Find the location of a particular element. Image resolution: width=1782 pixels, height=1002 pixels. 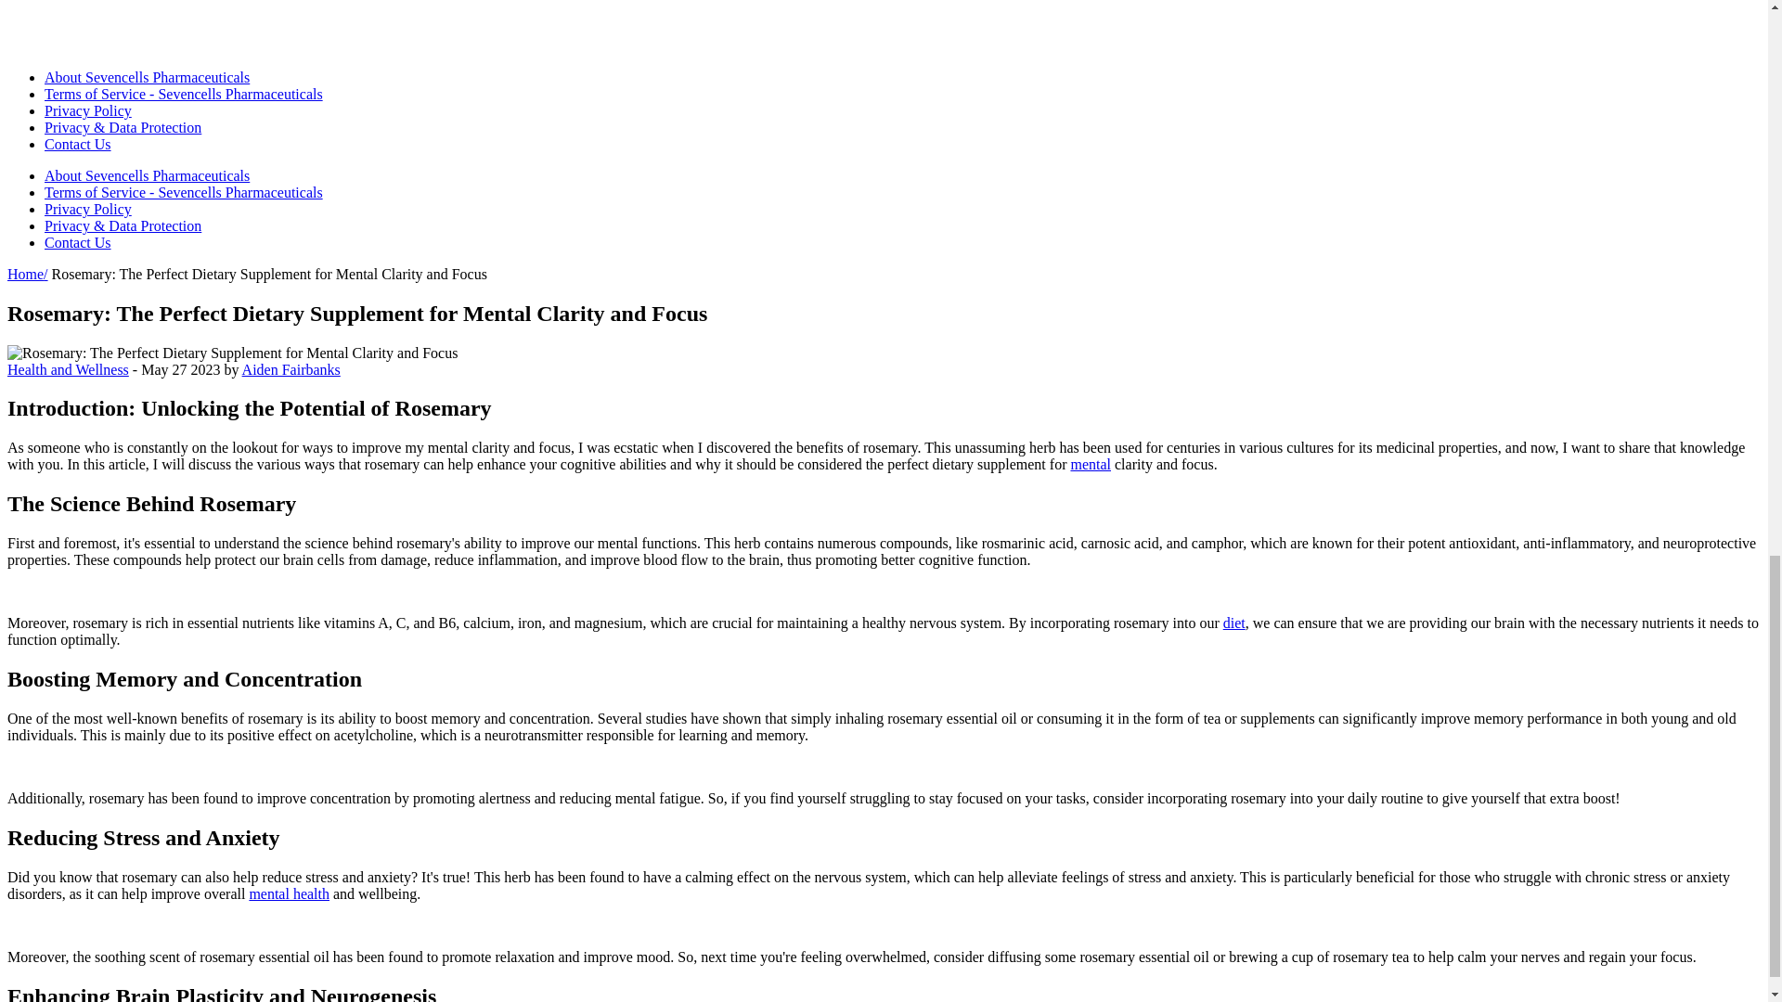

Terms of Service - Sevencells Pharmaceuticals is located at coordinates (184, 192).